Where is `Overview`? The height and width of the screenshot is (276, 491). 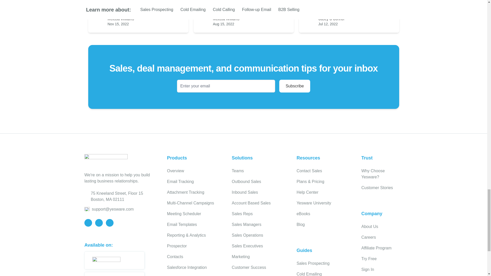 Overview is located at coordinates (175, 171).